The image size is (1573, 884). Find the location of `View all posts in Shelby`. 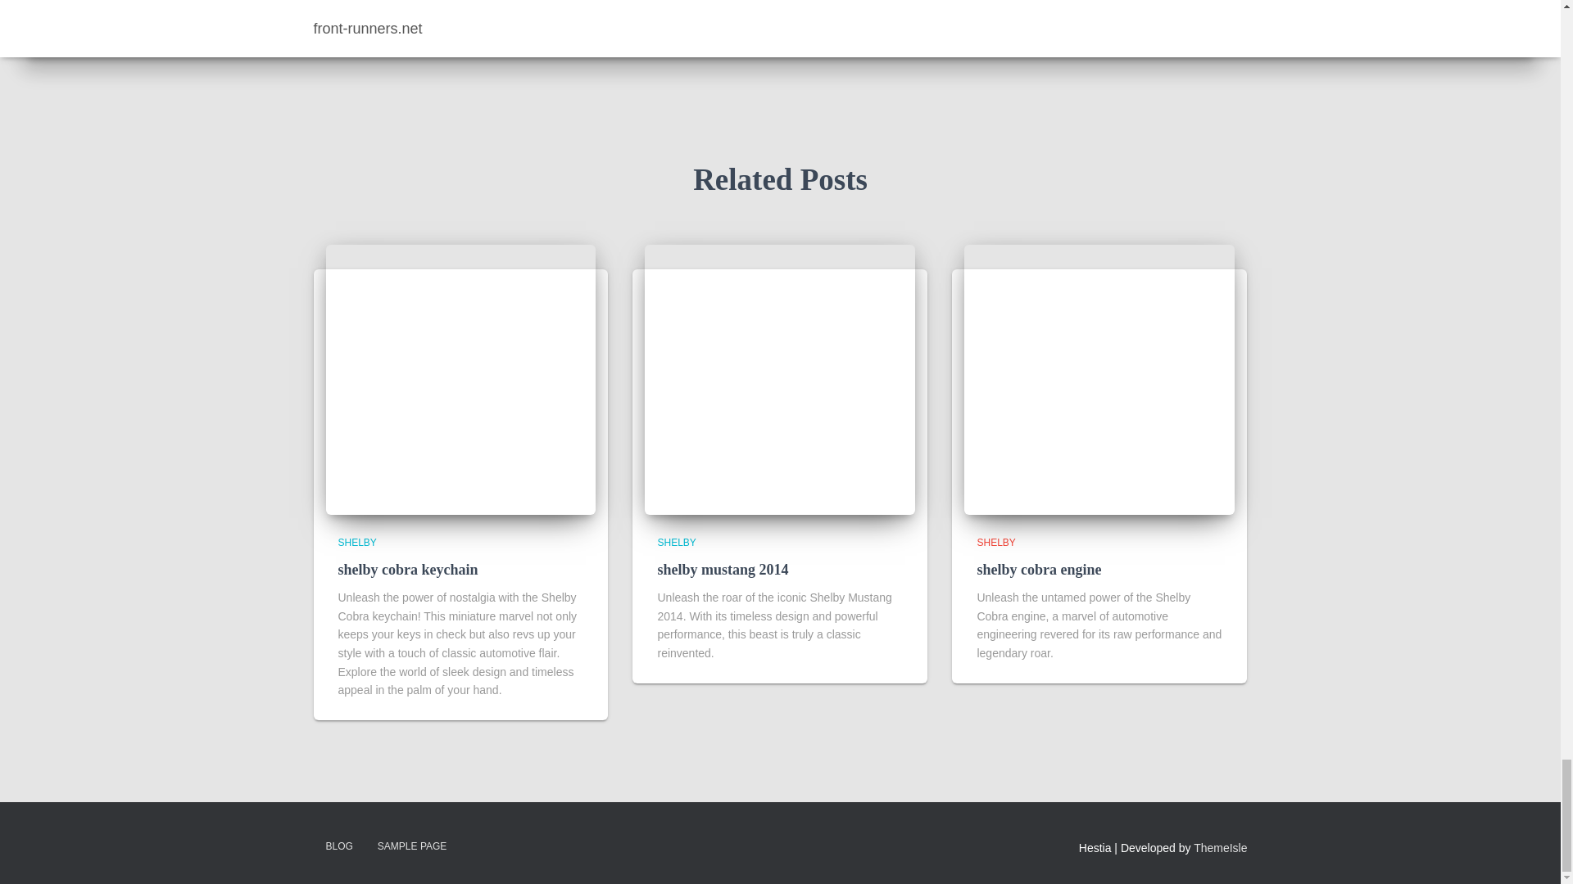

View all posts in Shelby is located at coordinates (356, 542).